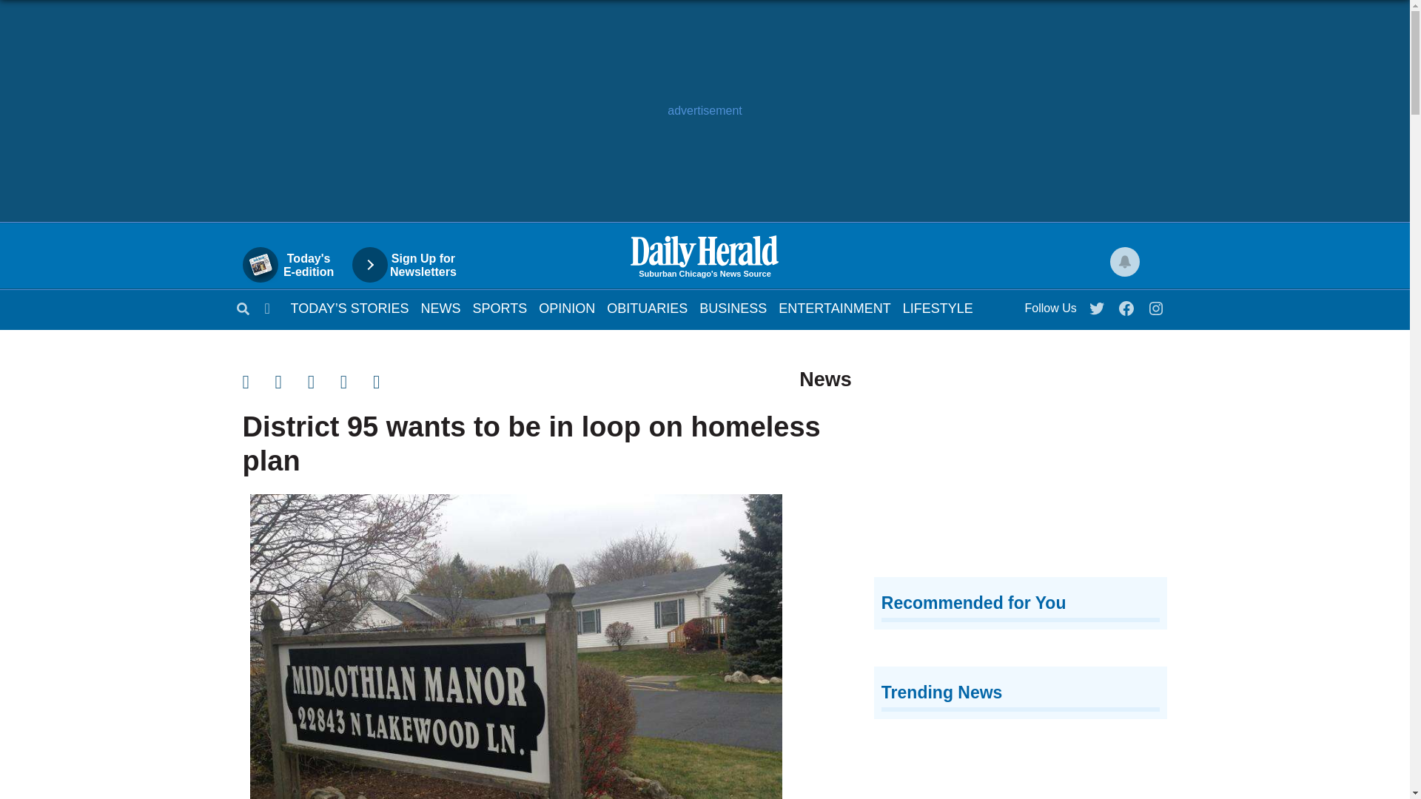  I want to click on Obituaries, so click(733, 308).